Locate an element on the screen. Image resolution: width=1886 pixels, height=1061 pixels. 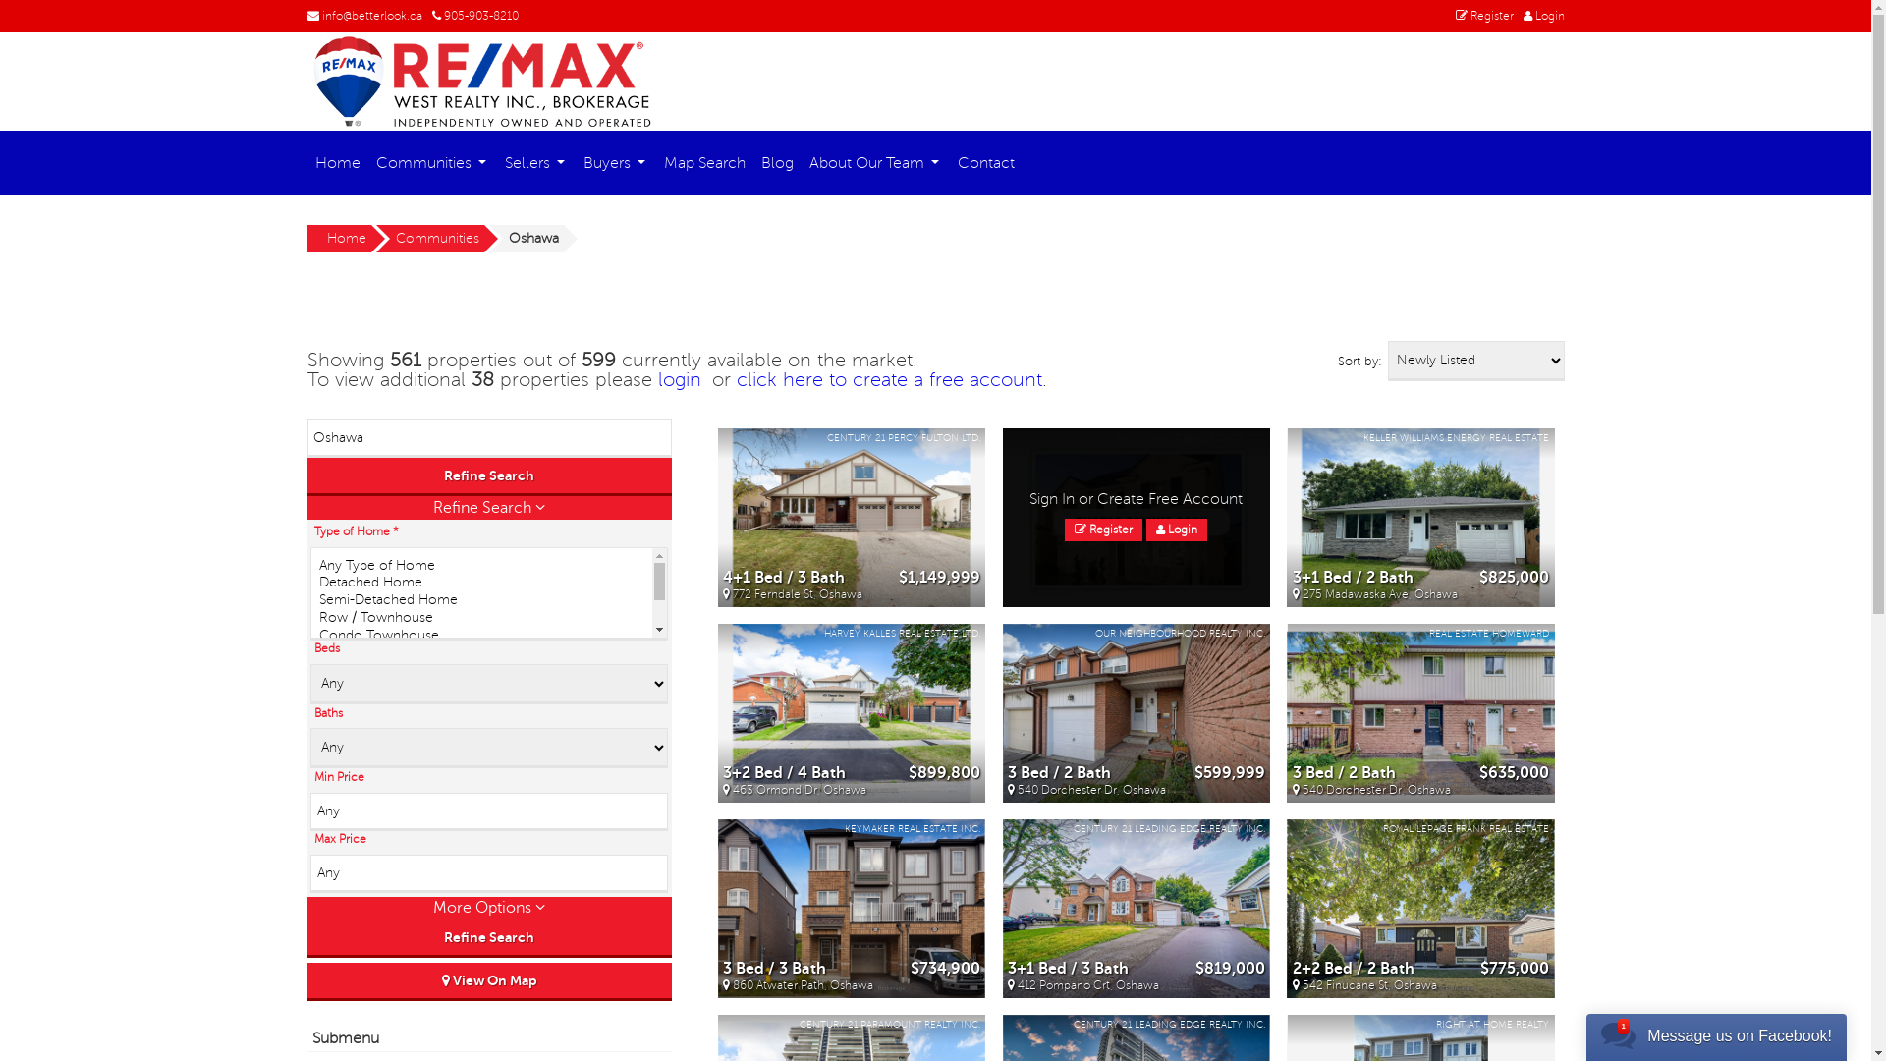
click here to create a free account is located at coordinates (890, 380).